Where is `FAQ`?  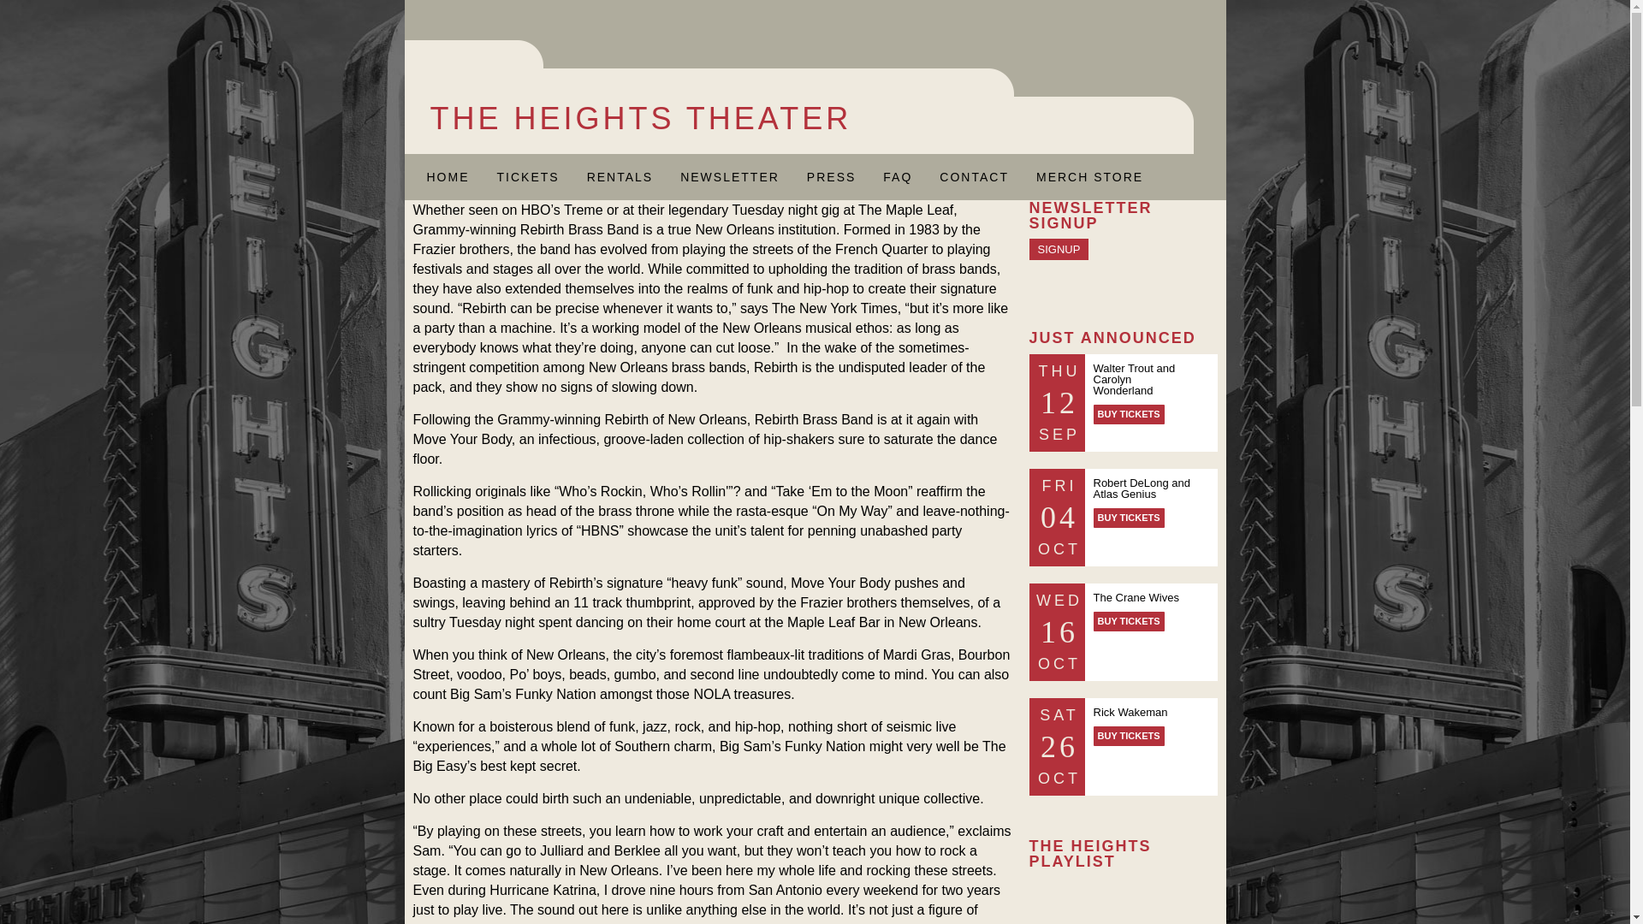 FAQ is located at coordinates (897, 176).